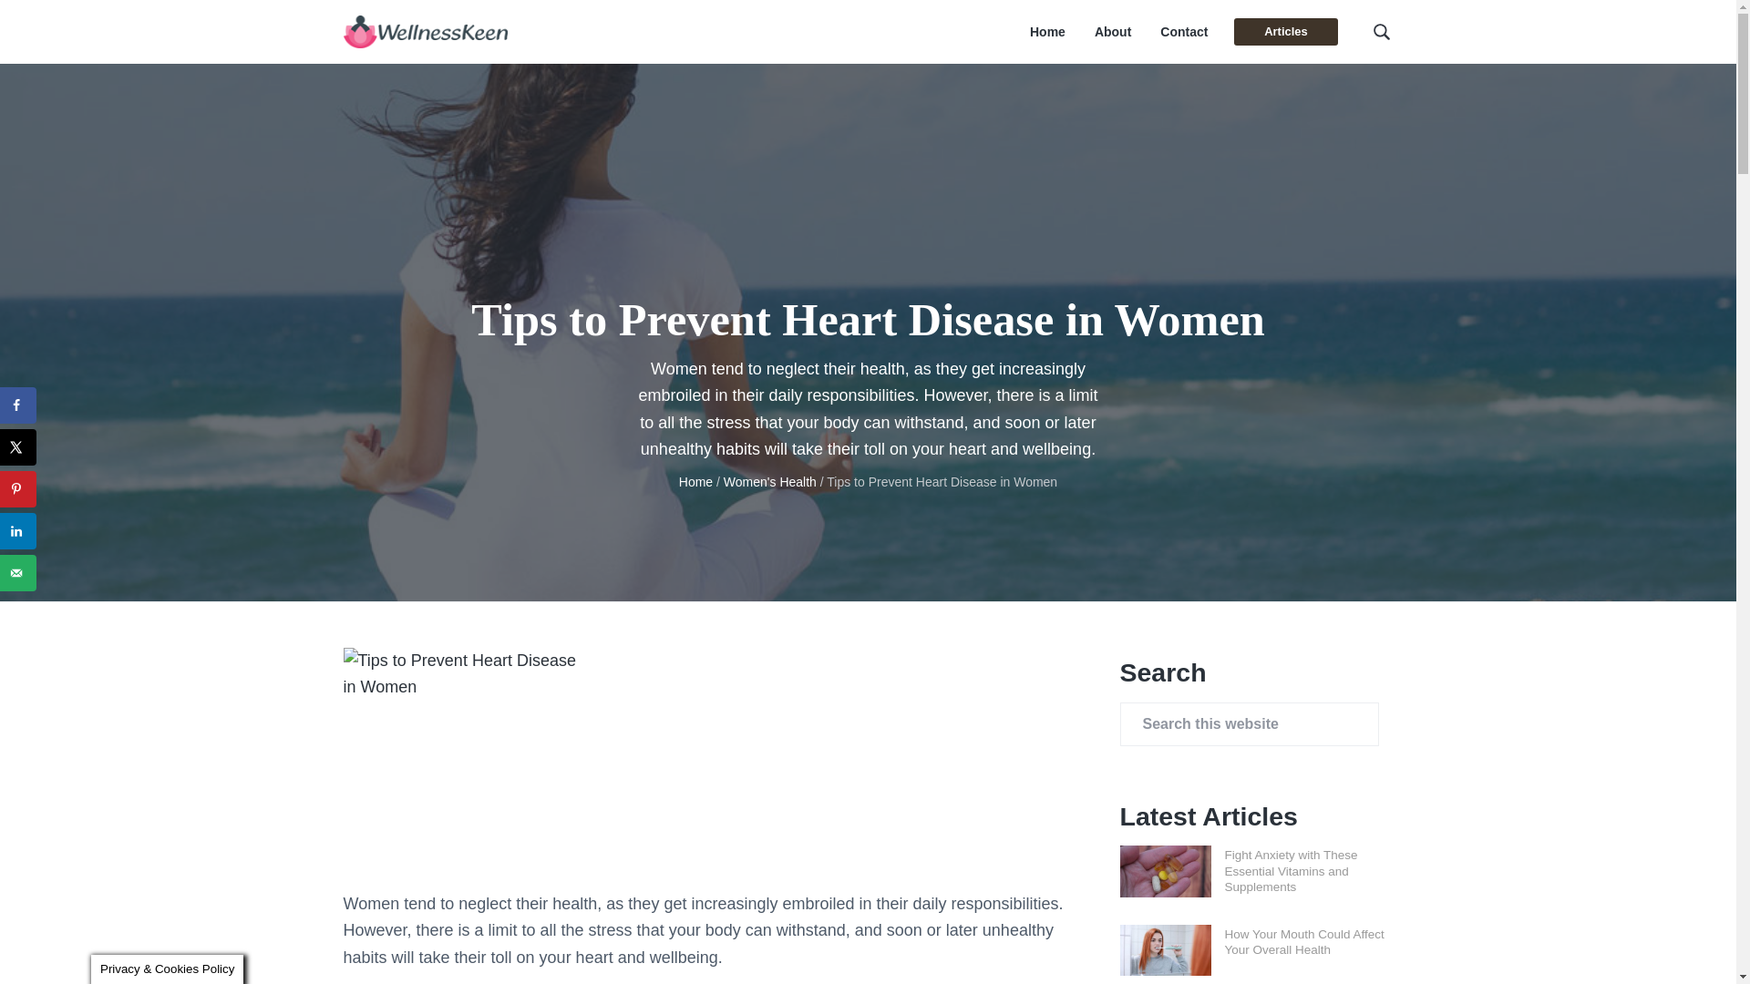 This screenshot has height=984, width=1750. I want to click on Share on X, so click(18, 446).